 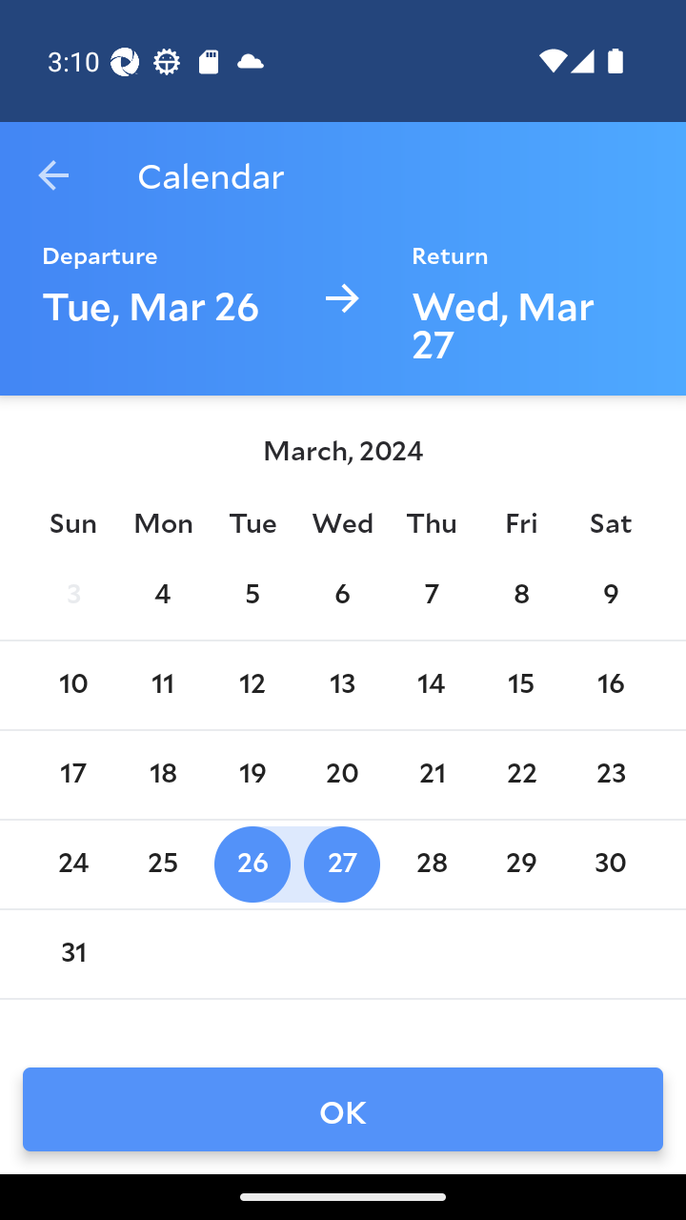 What do you see at coordinates (72, 953) in the screenshot?
I see `31` at bounding box center [72, 953].